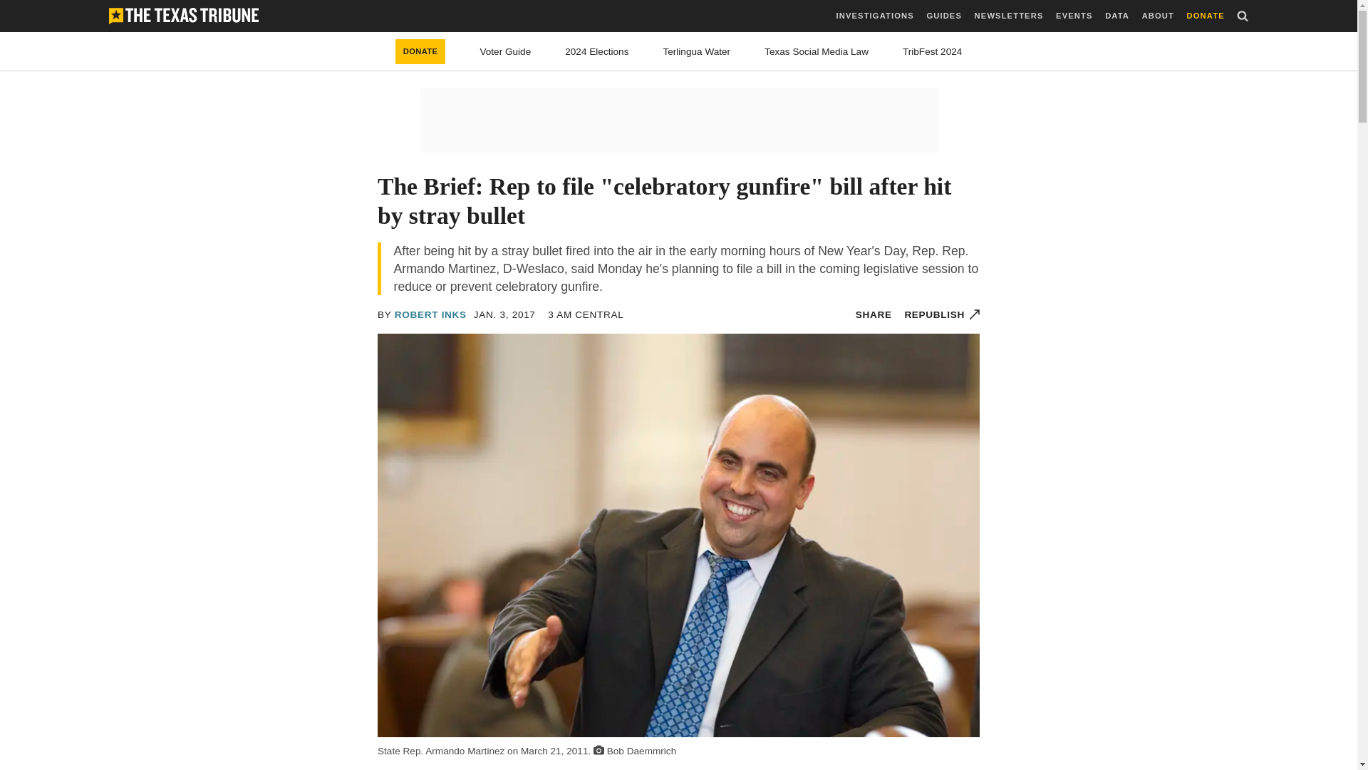  What do you see at coordinates (596, 51) in the screenshot?
I see `2024 Elections` at bounding box center [596, 51].